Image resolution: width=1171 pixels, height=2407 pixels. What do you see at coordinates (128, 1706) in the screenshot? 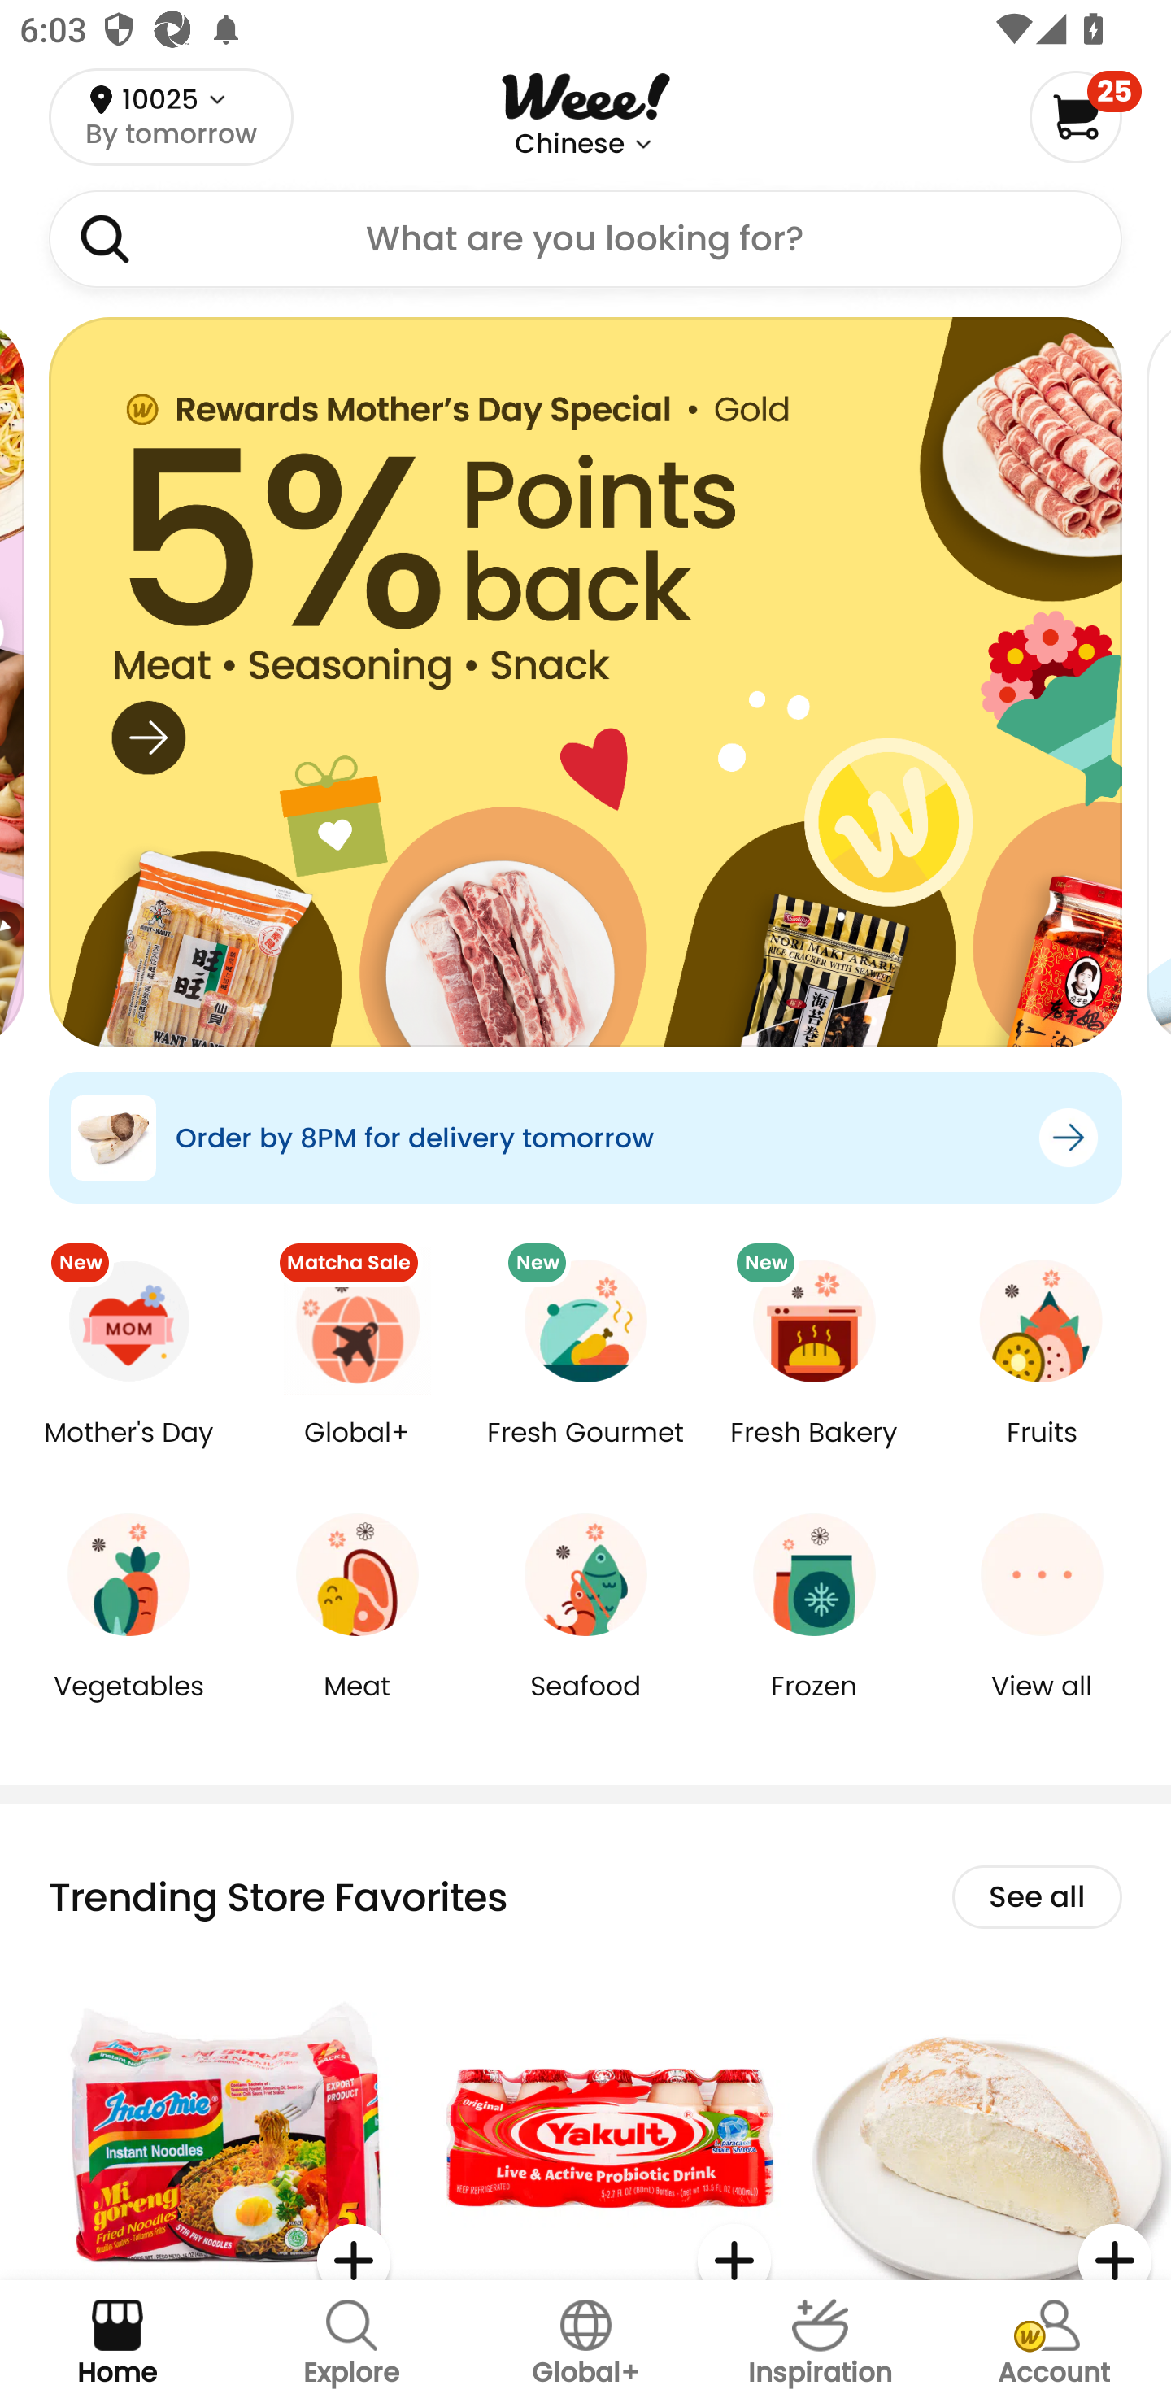
I see `Vegetables` at bounding box center [128, 1706].